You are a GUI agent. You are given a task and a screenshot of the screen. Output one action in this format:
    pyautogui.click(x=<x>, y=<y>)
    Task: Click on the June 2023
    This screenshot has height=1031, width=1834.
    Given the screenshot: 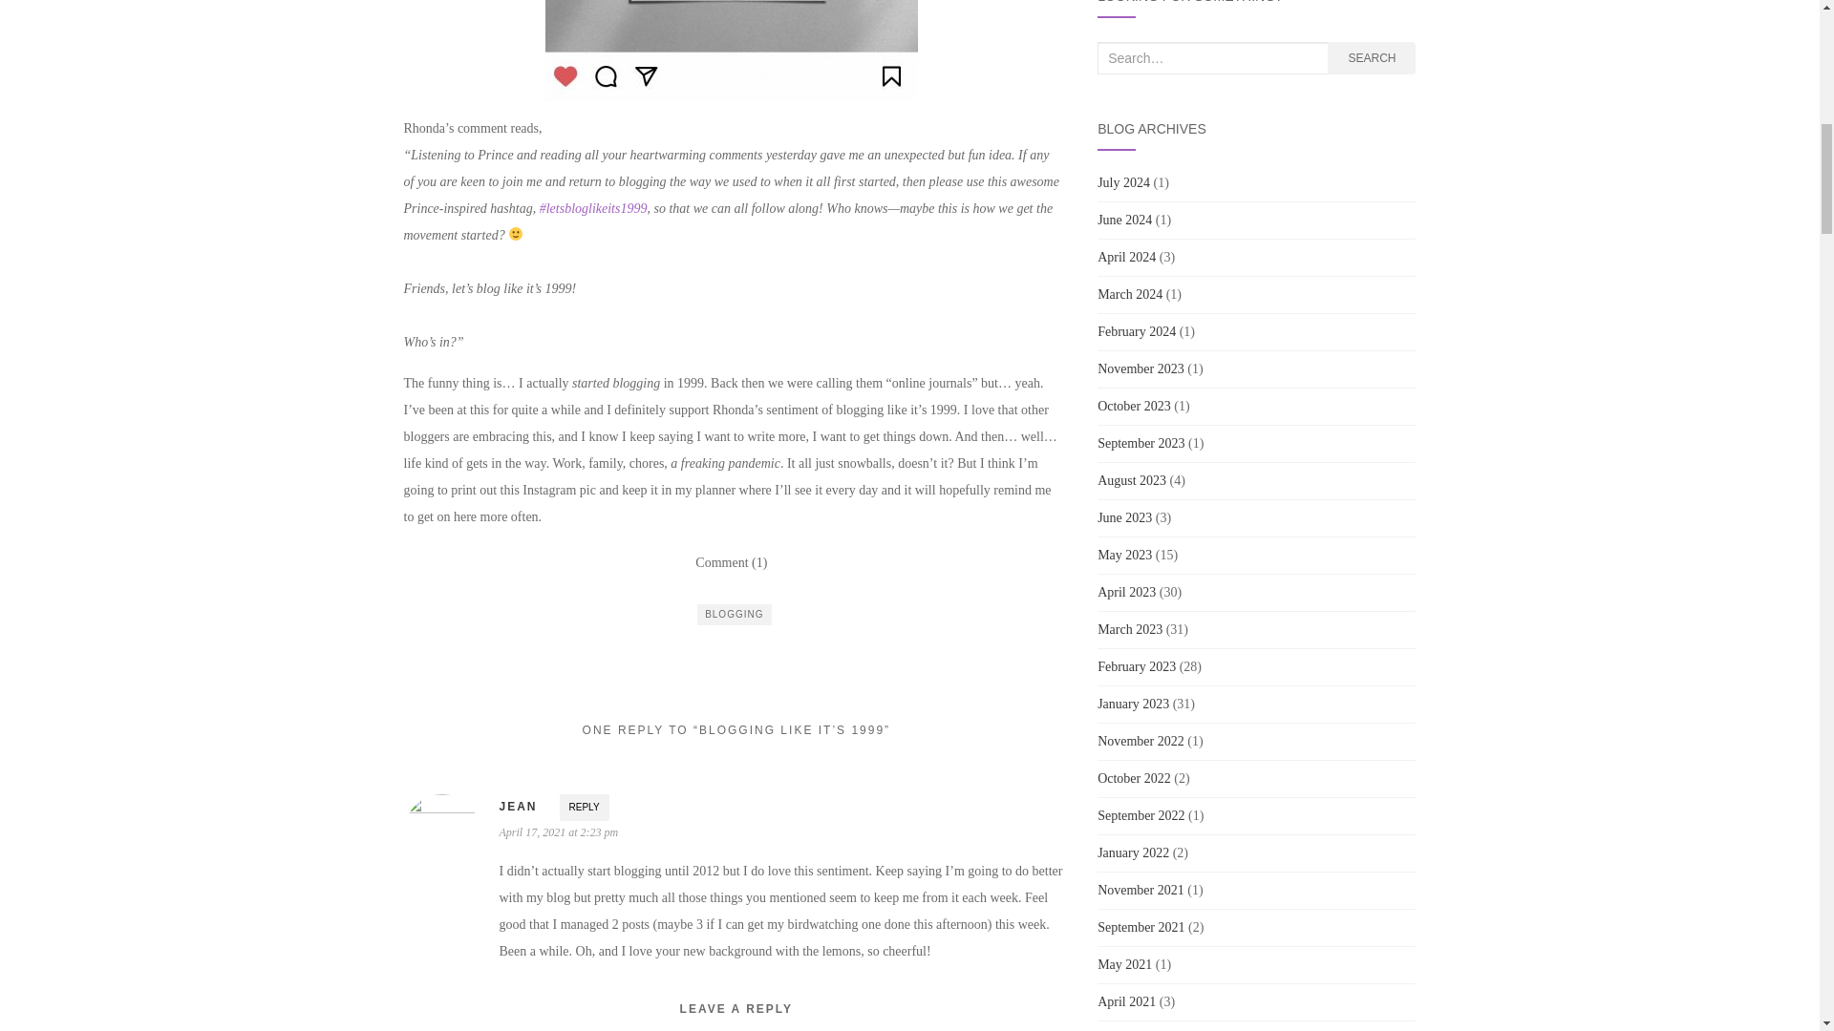 What is the action you would take?
    pyautogui.click(x=1123, y=517)
    